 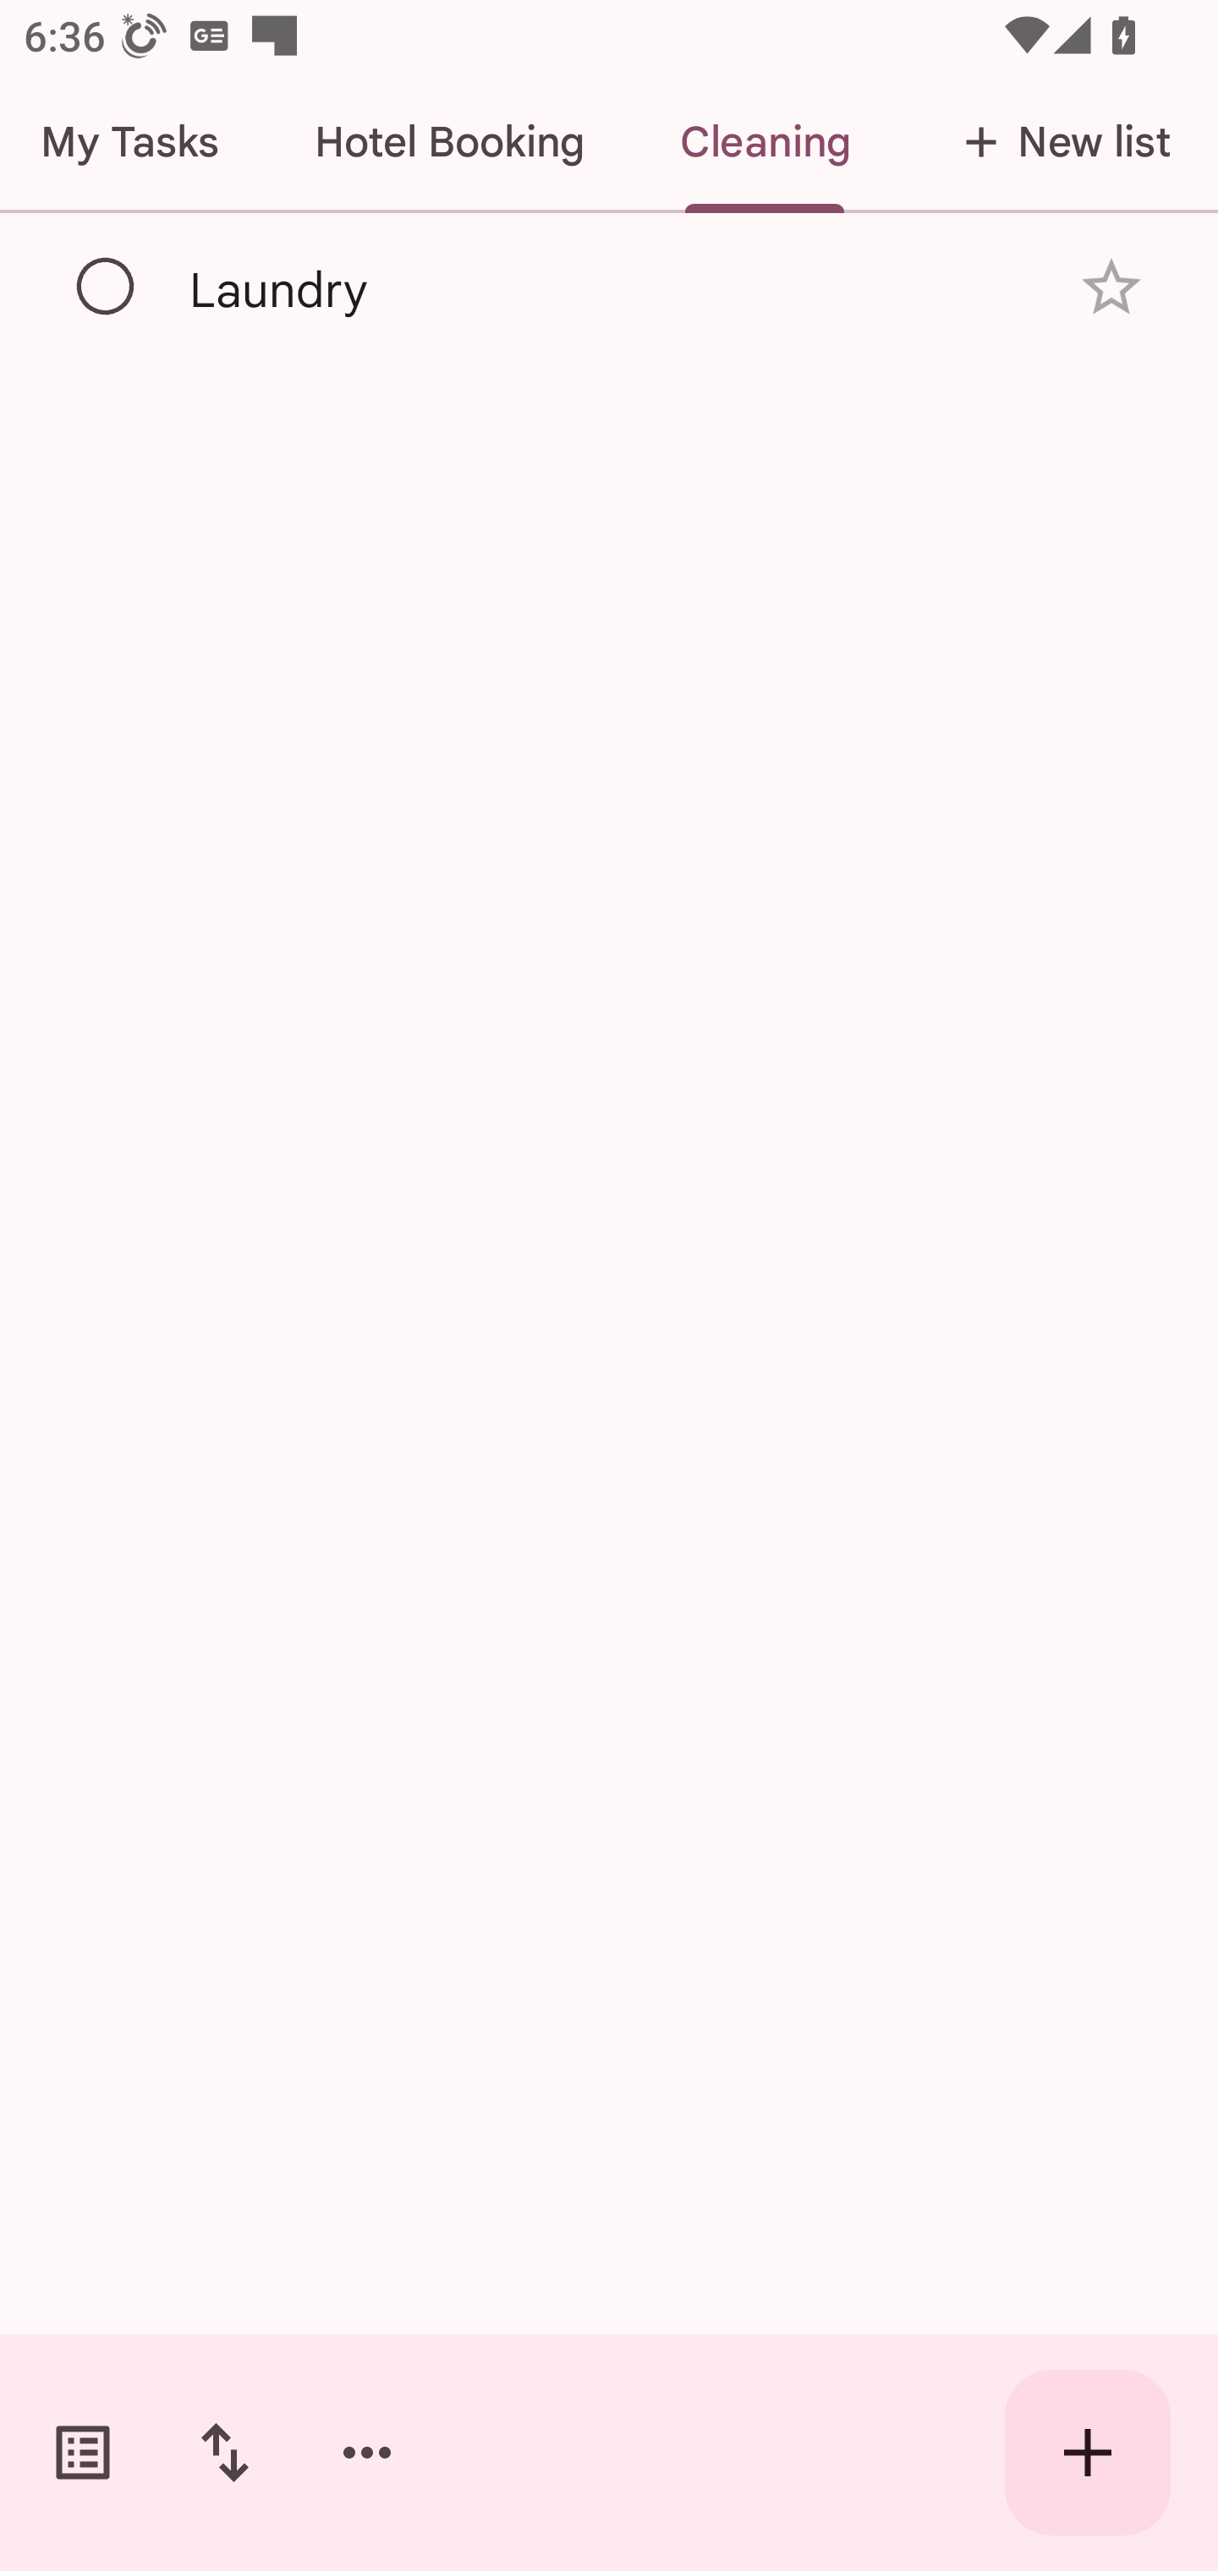 What do you see at coordinates (367, 2453) in the screenshot?
I see `More options` at bounding box center [367, 2453].